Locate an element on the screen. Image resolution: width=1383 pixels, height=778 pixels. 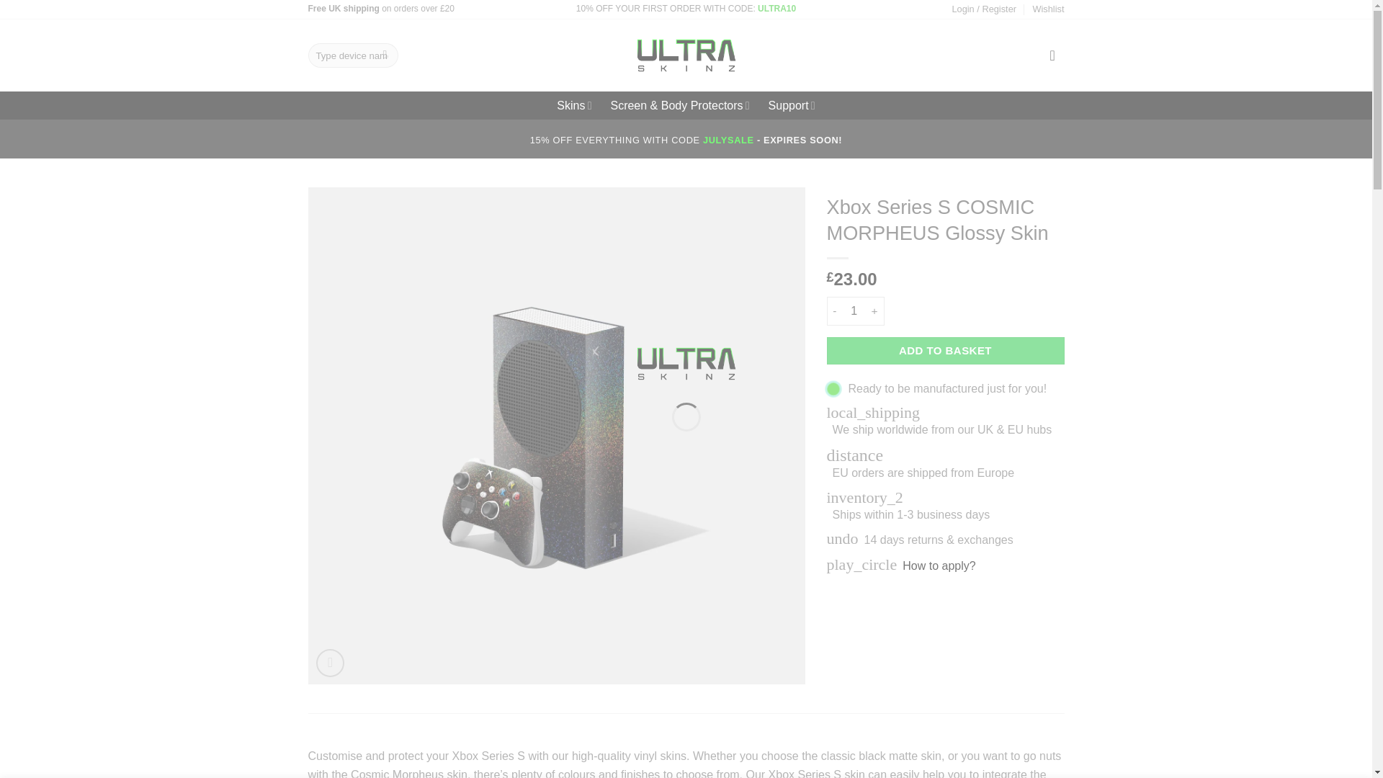
Search is located at coordinates (385, 55).